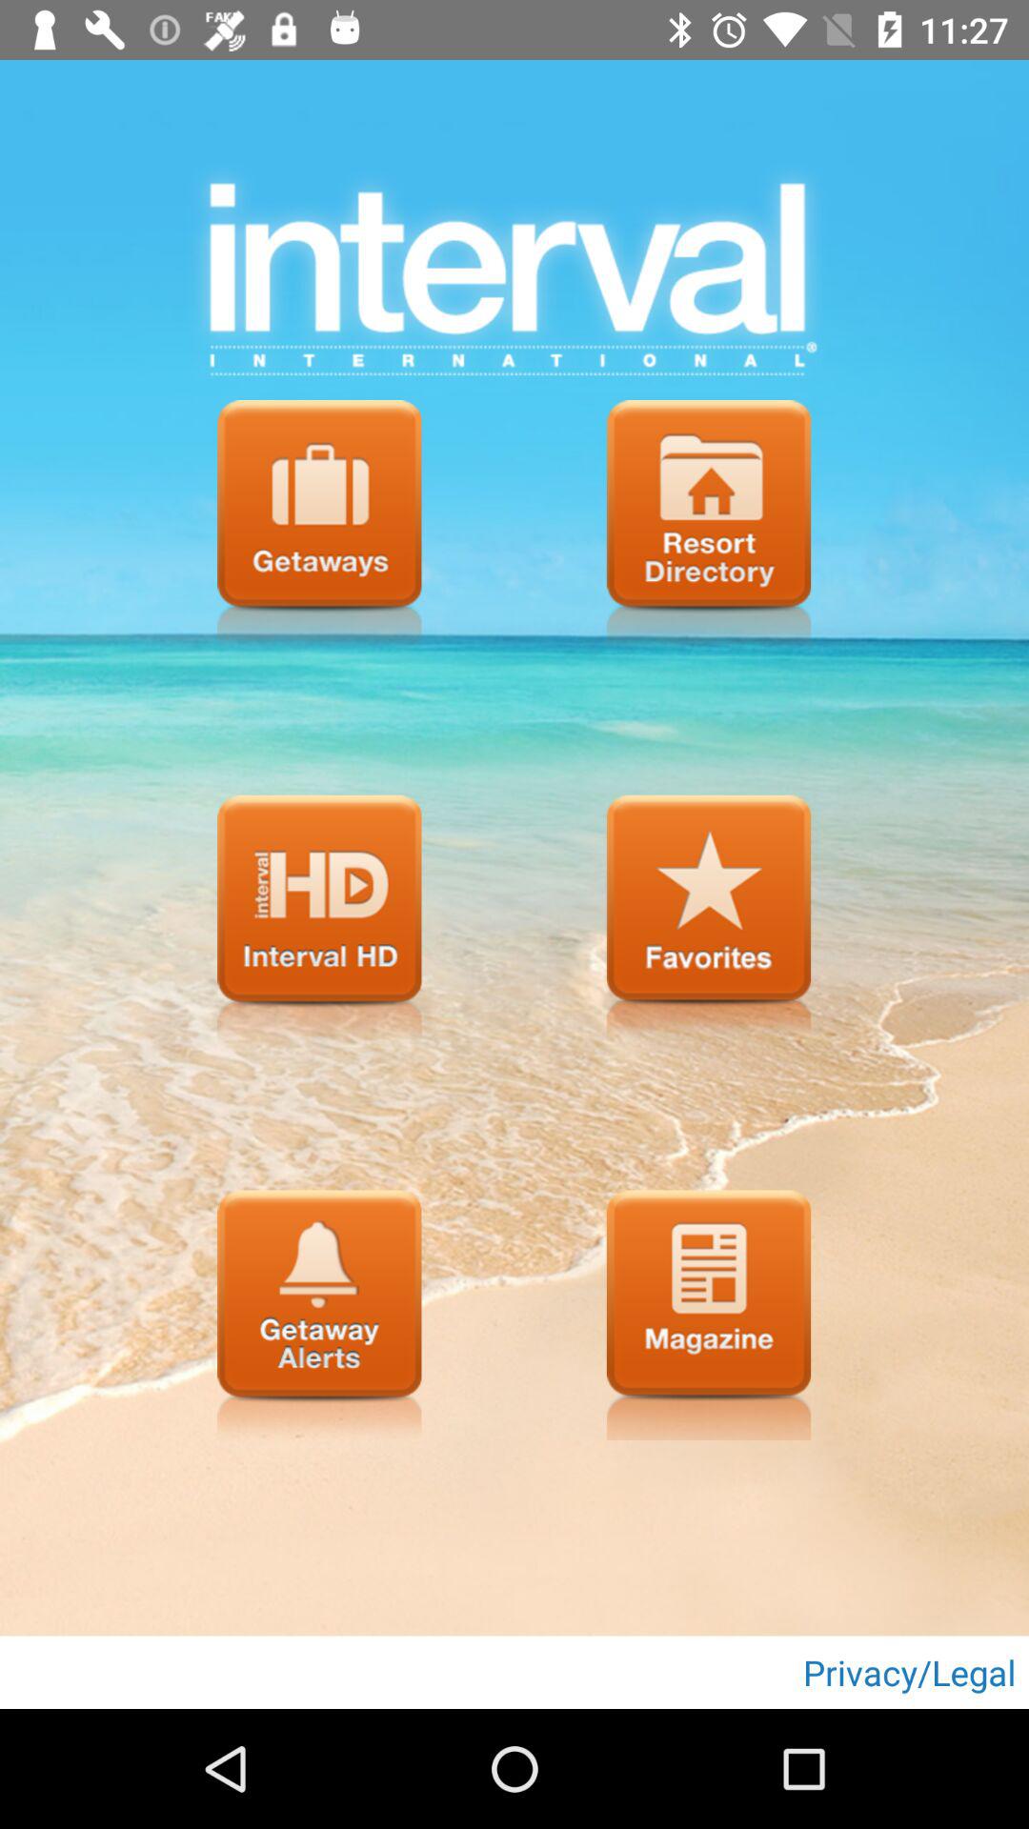 The width and height of the screenshot is (1029, 1829). I want to click on magazine books, so click(709, 1315).